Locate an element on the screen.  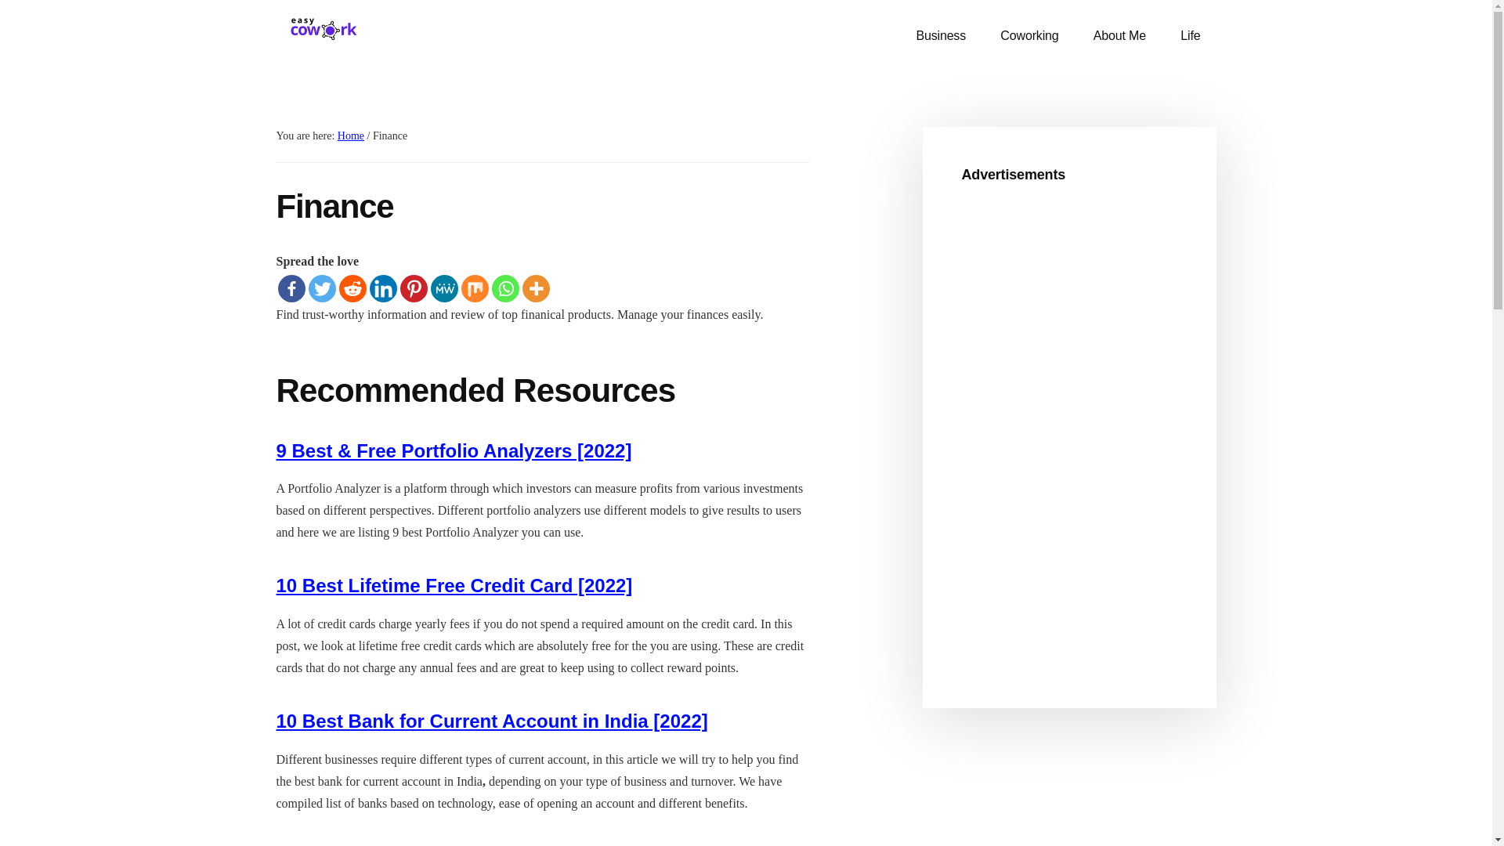
Mix is located at coordinates (473, 287).